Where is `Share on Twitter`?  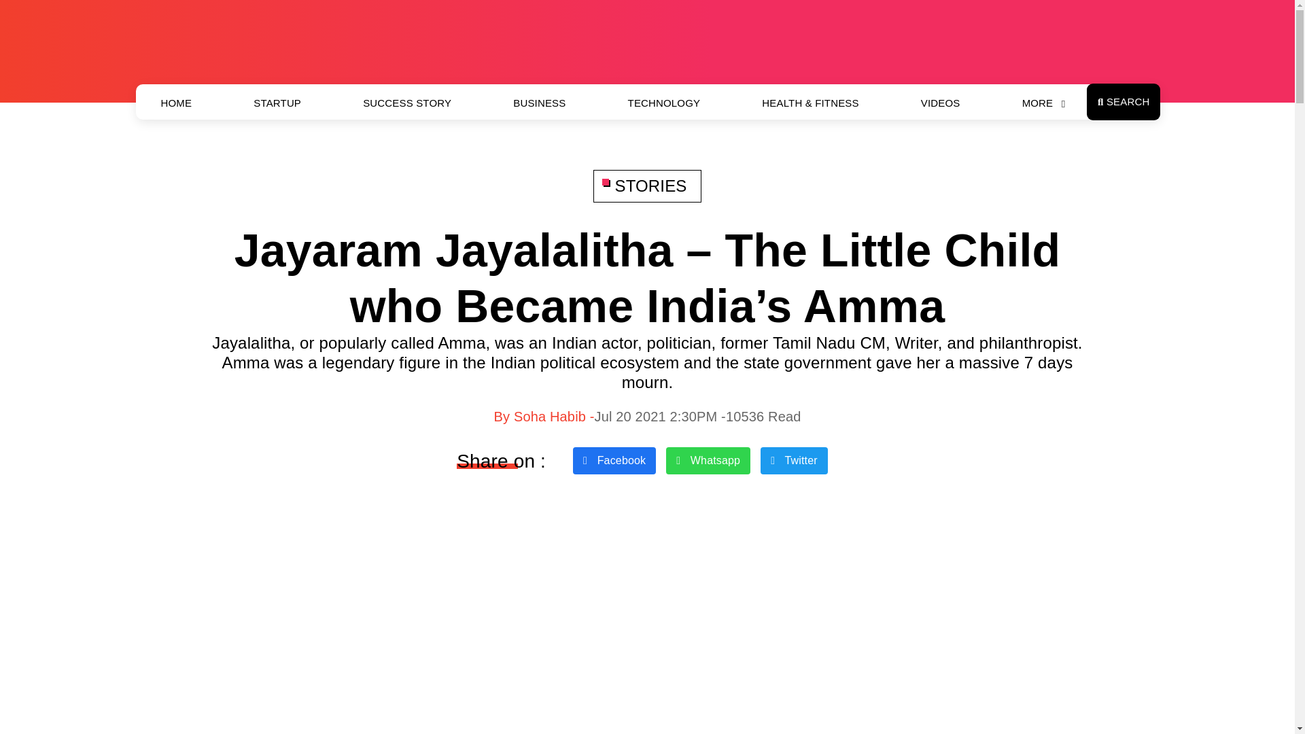
Share on Twitter is located at coordinates (794, 460).